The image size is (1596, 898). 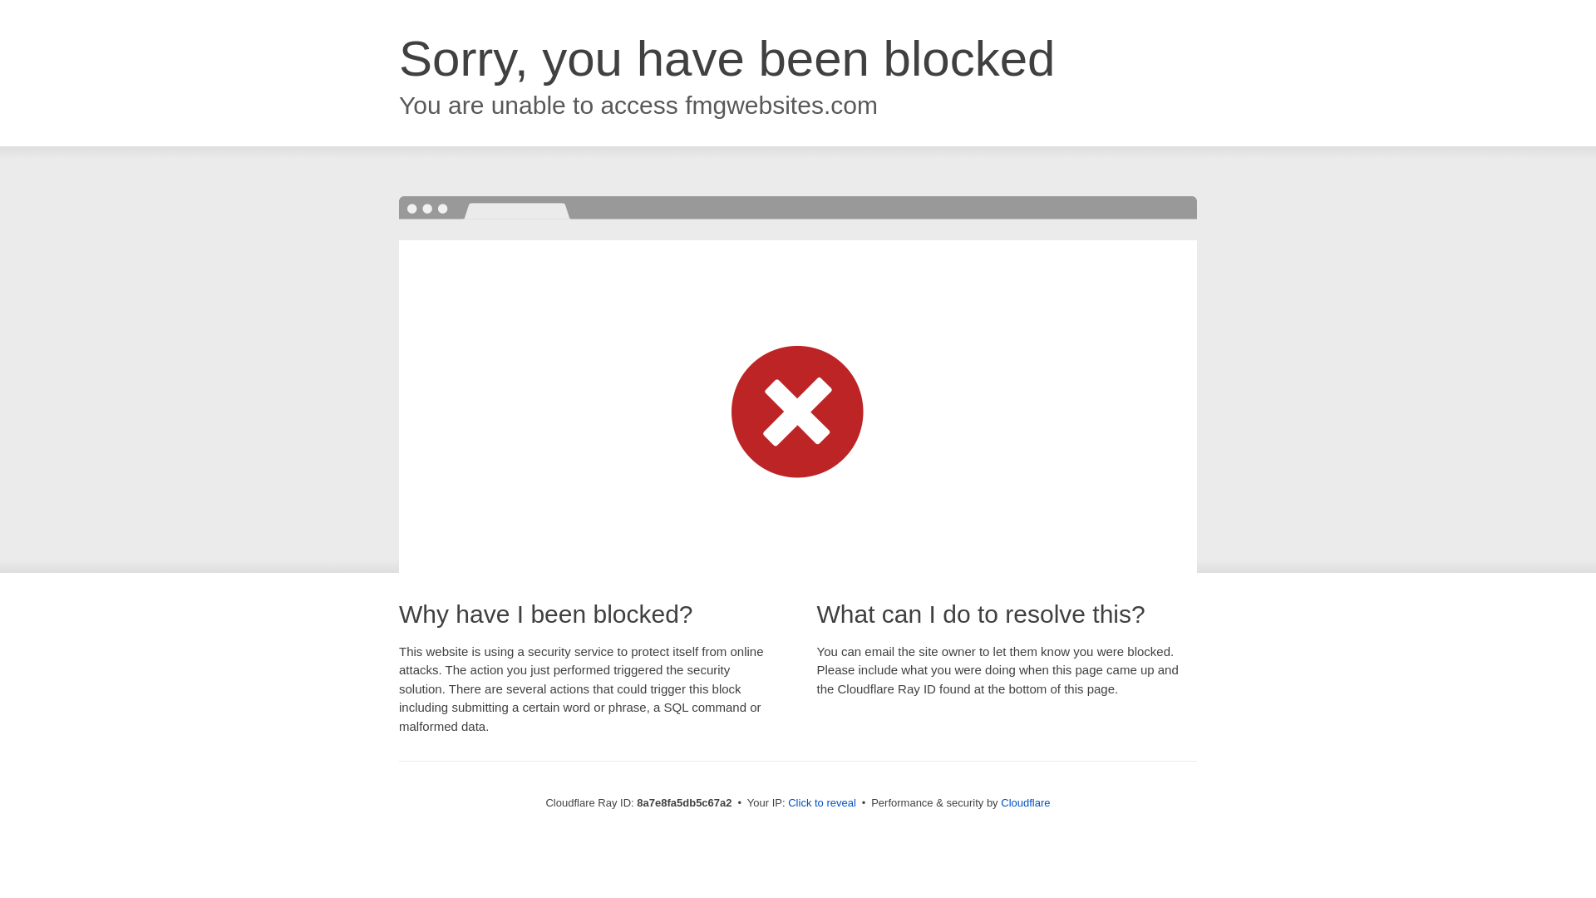 I want to click on Cloudflare, so click(x=1025, y=802).